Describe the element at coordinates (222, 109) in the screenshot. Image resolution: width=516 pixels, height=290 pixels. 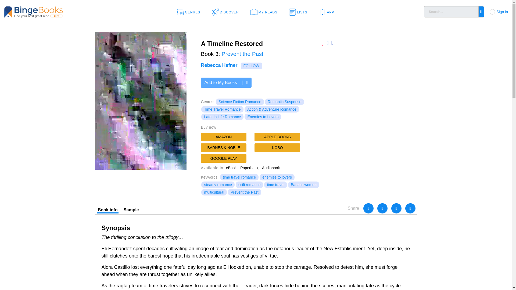
I see `Time Travel Romance` at that location.